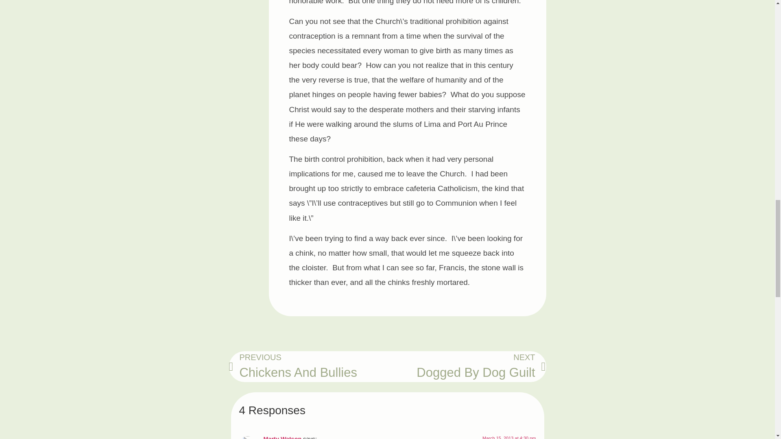  I want to click on Marty Watson, so click(282, 437).